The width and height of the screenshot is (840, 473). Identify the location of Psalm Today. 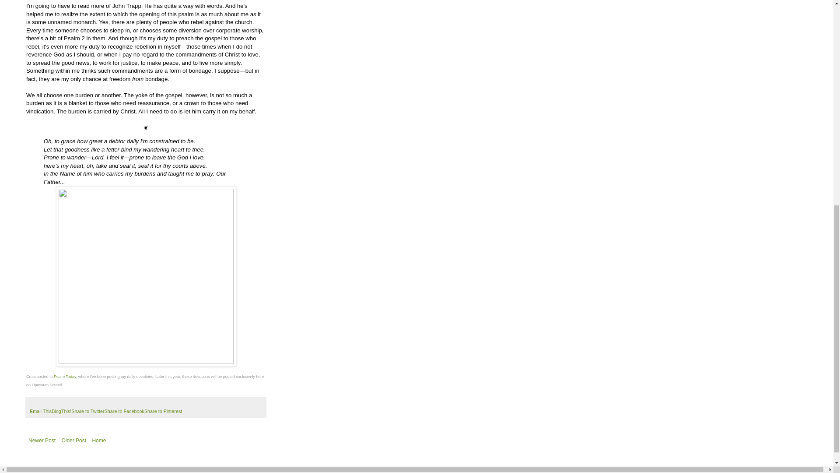
(65, 377).